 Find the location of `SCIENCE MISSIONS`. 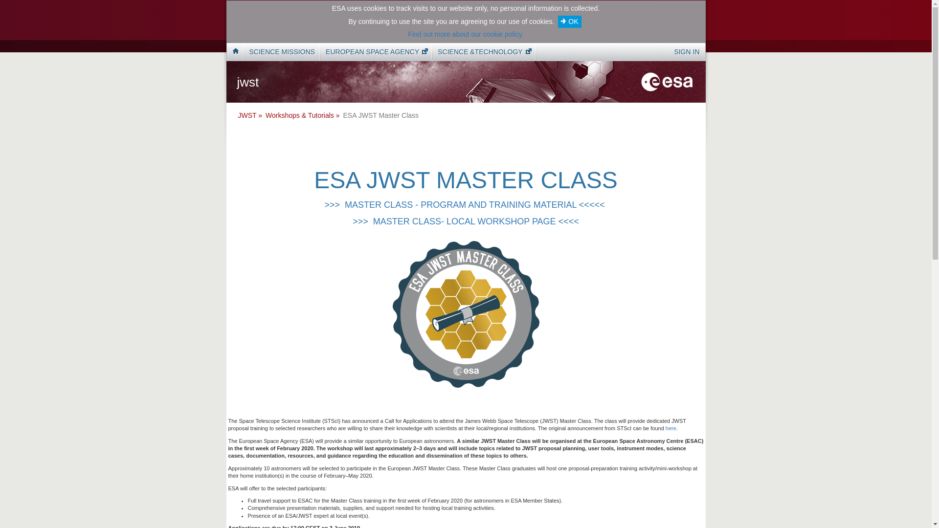

SCIENCE MISSIONS is located at coordinates (282, 51).